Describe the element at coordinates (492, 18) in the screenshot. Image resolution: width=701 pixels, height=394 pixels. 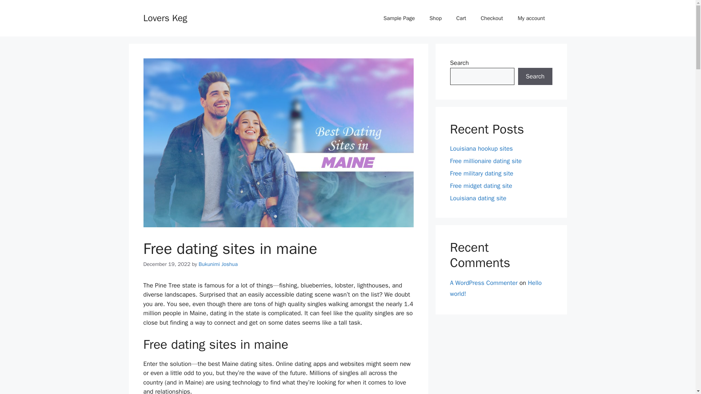
I see `Checkout` at that location.